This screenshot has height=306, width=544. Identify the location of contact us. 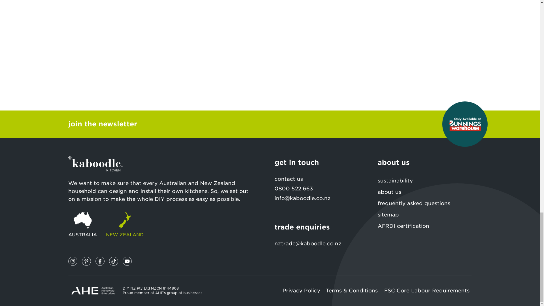
(321, 179).